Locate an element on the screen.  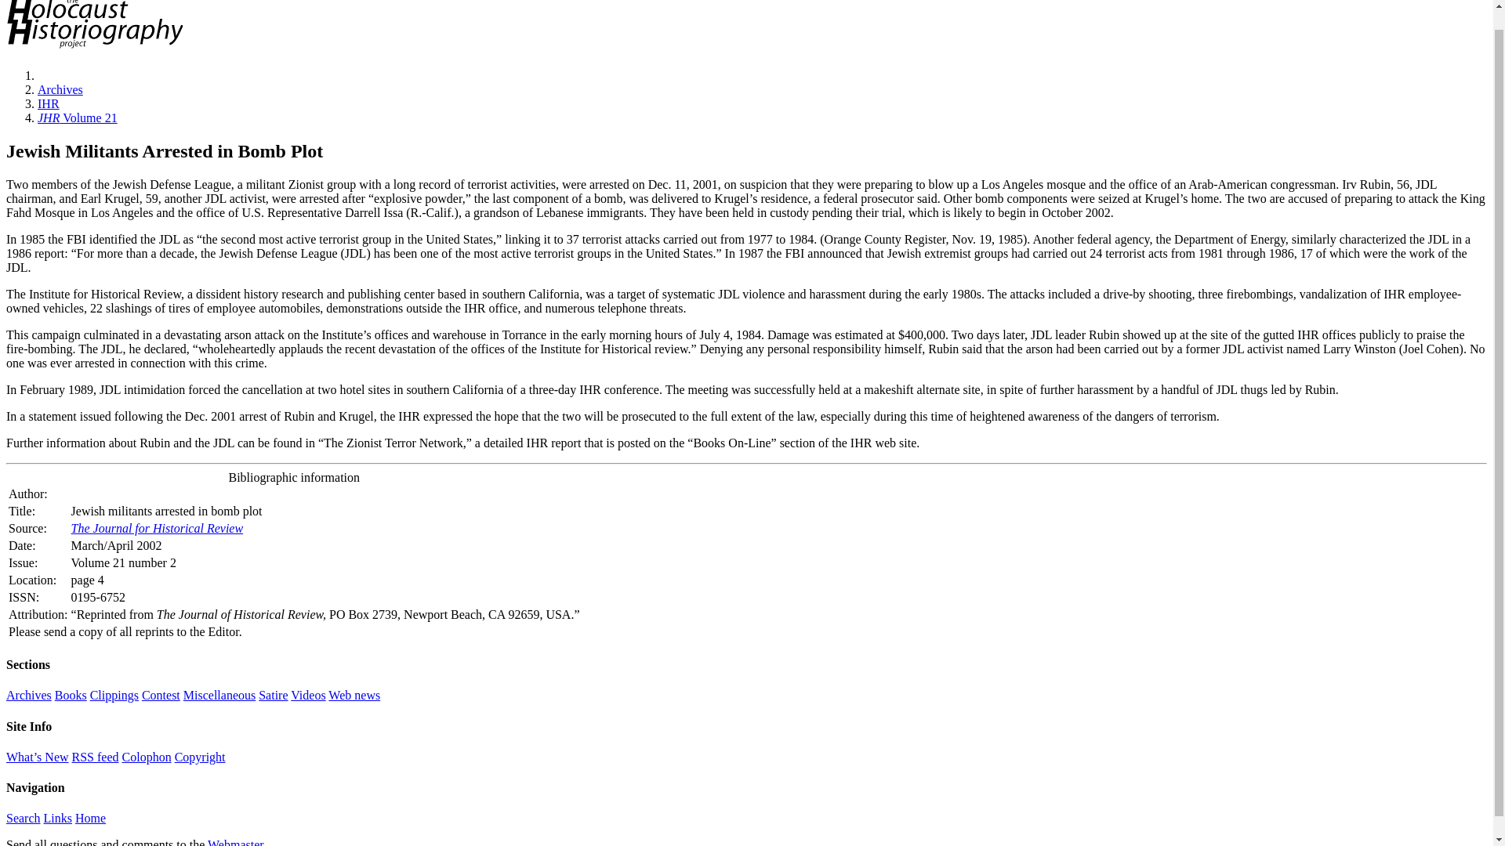
Satire is located at coordinates (273, 696).